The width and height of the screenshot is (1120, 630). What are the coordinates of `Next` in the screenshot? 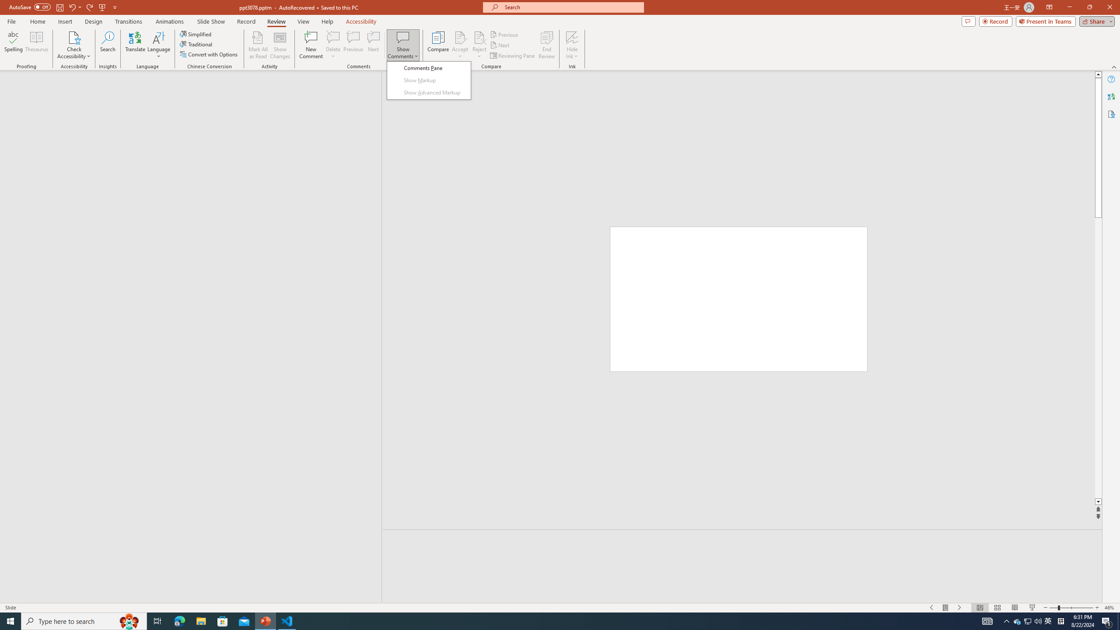 It's located at (500, 45).